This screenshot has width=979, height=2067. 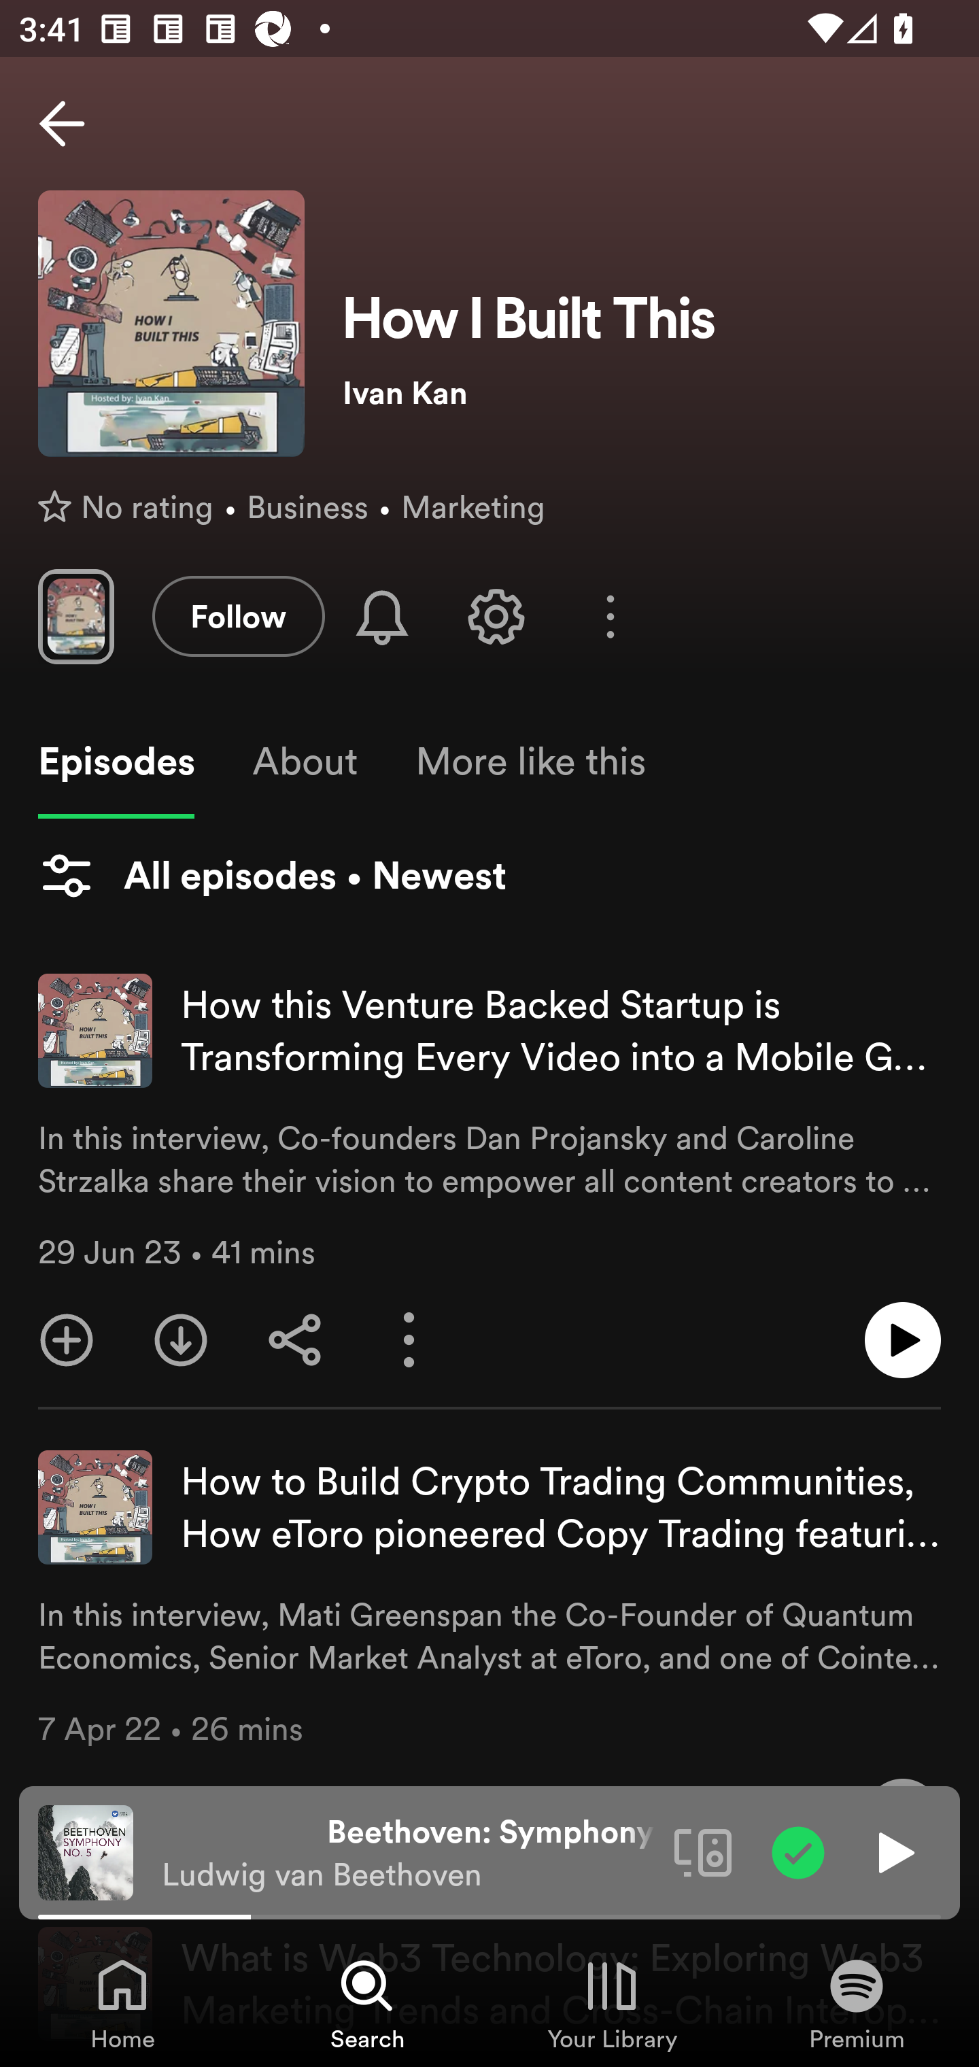 What do you see at coordinates (305, 762) in the screenshot?
I see `About` at bounding box center [305, 762].